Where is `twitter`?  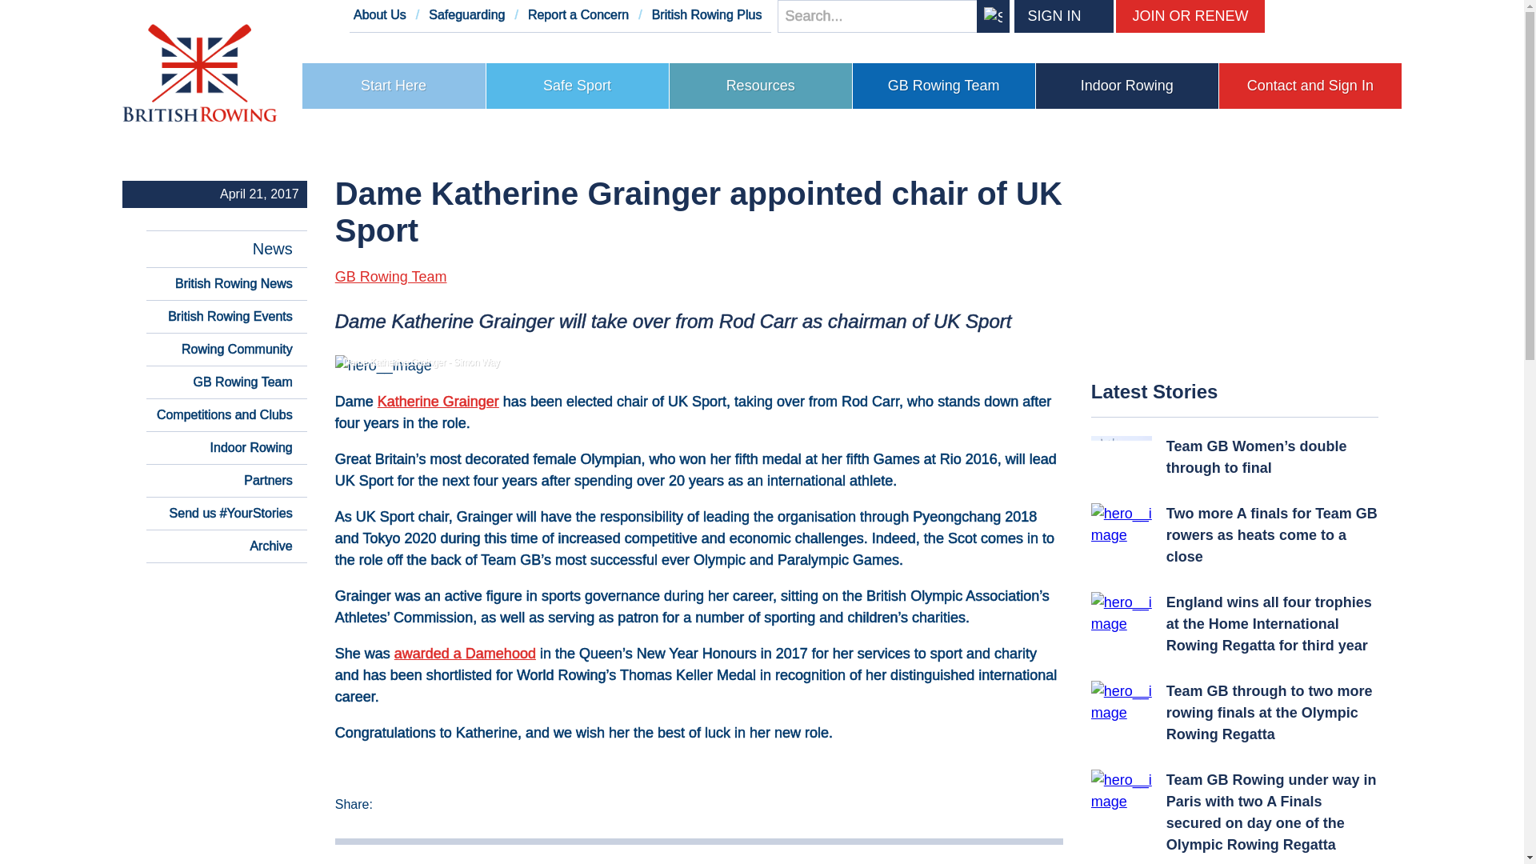 twitter is located at coordinates (1282, 16).